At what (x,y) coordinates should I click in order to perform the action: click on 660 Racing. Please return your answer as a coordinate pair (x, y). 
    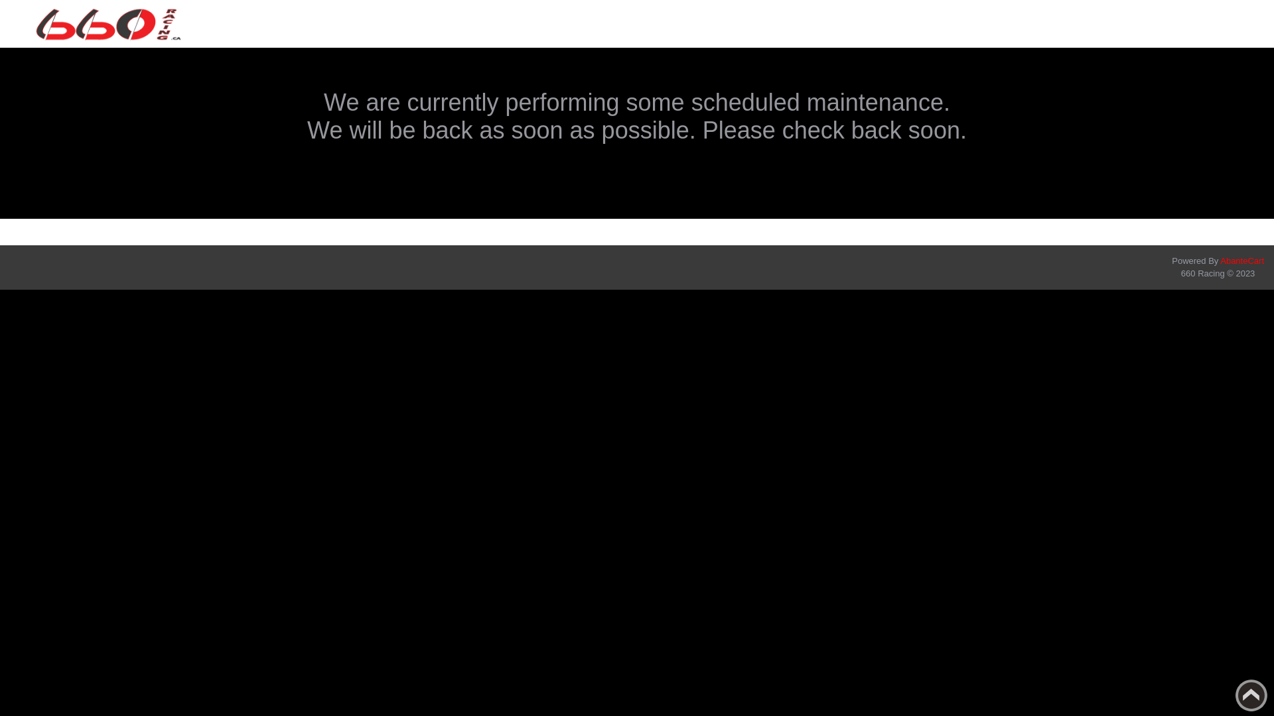
    Looking at the image, I should click on (109, 24).